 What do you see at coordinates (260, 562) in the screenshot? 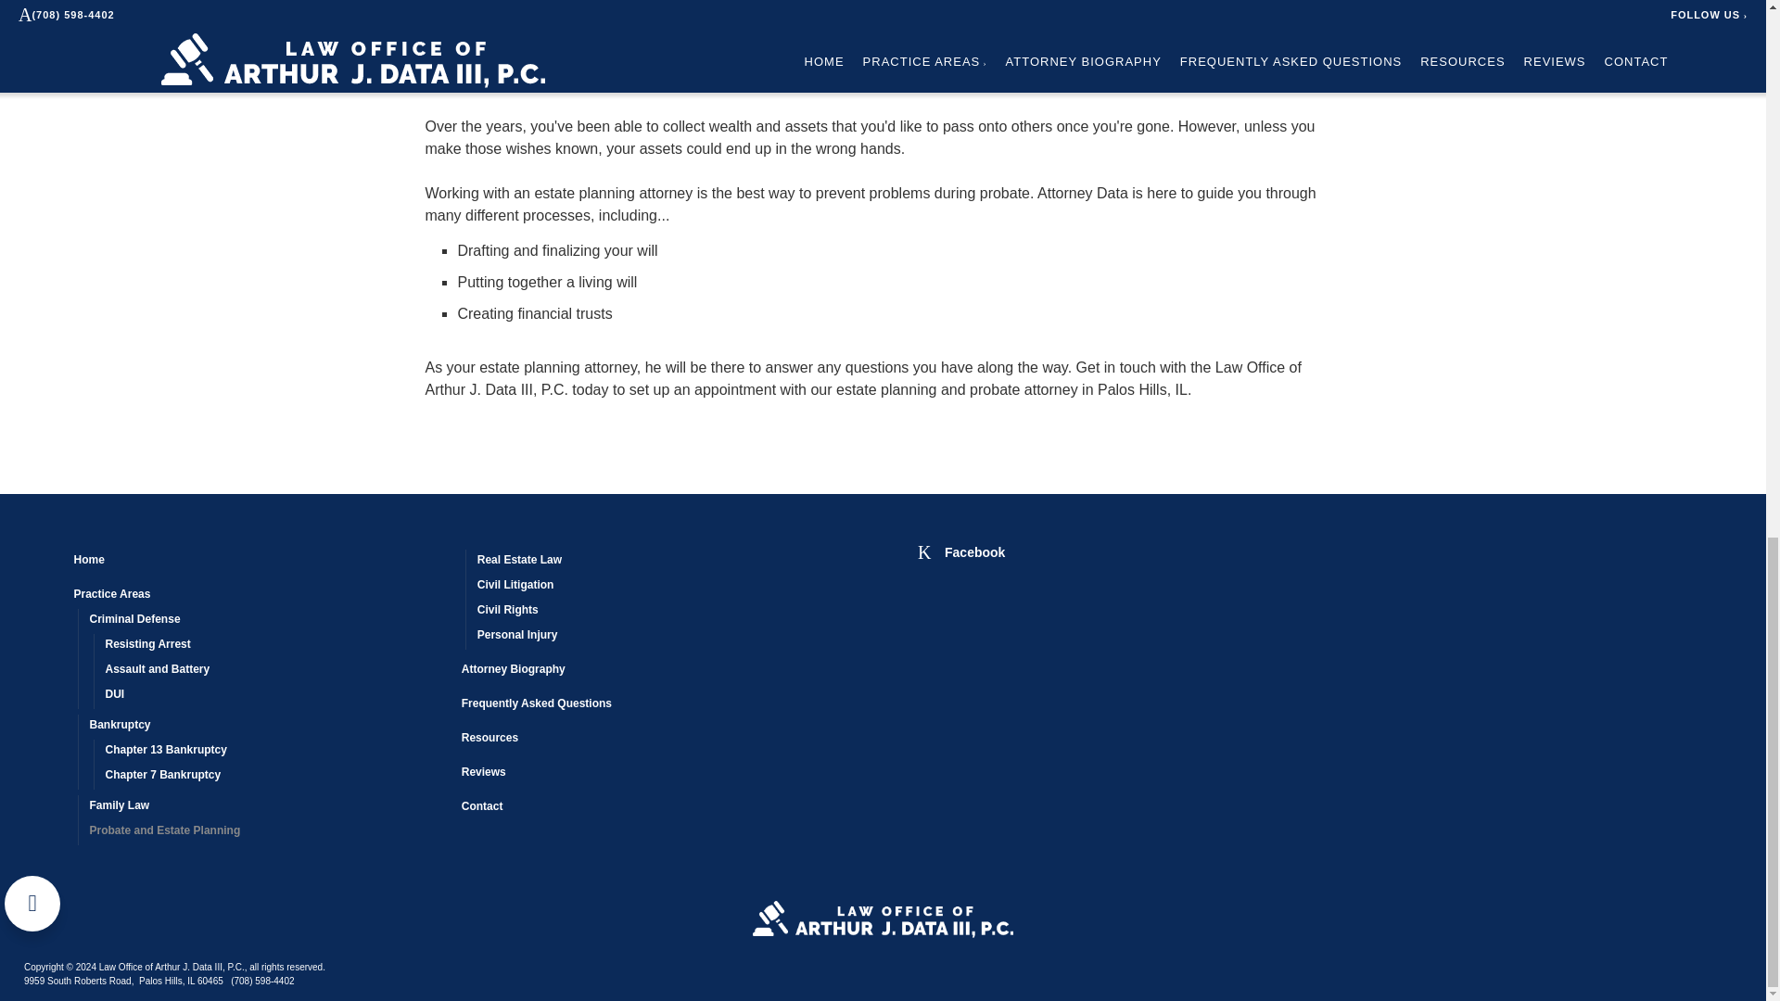
I see `Home` at bounding box center [260, 562].